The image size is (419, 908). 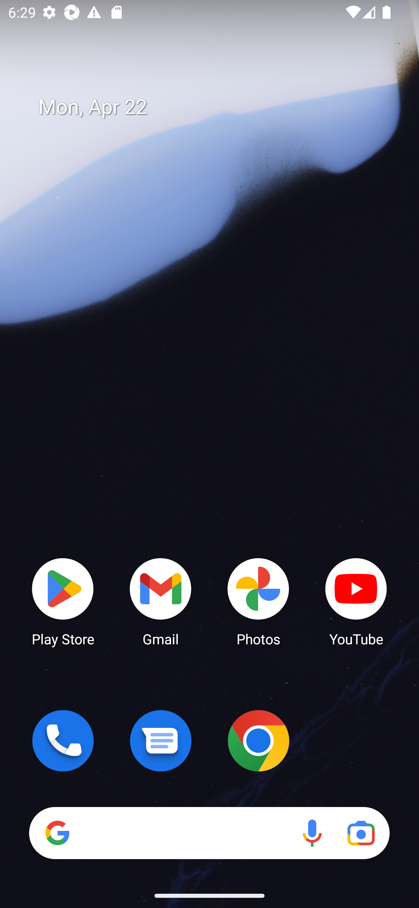 What do you see at coordinates (161, 741) in the screenshot?
I see `Messages` at bounding box center [161, 741].